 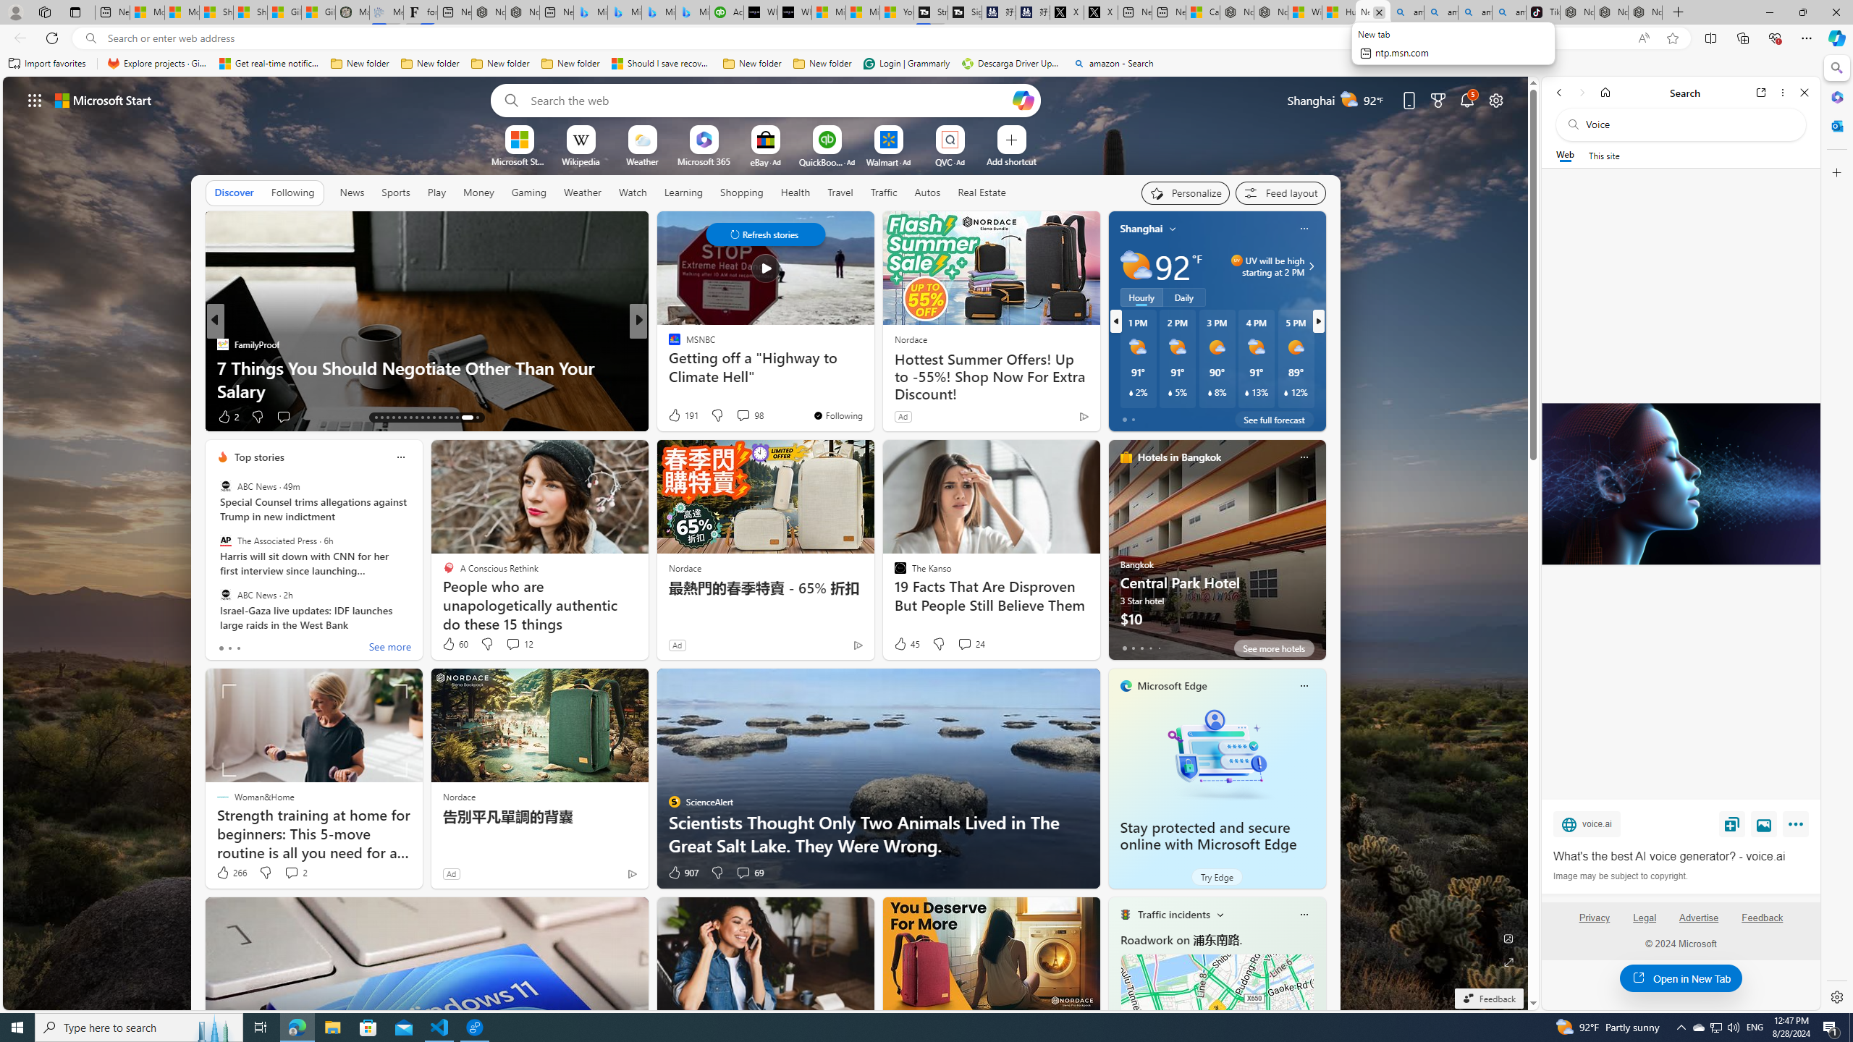 I want to click on Search icon, so click(x=90, y=38).